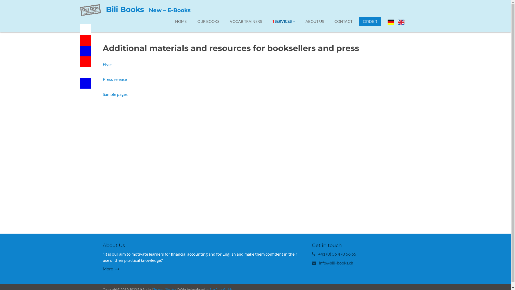 This screenshot has width=515, height=290. I want to click on Flyer, so click(107, 64).